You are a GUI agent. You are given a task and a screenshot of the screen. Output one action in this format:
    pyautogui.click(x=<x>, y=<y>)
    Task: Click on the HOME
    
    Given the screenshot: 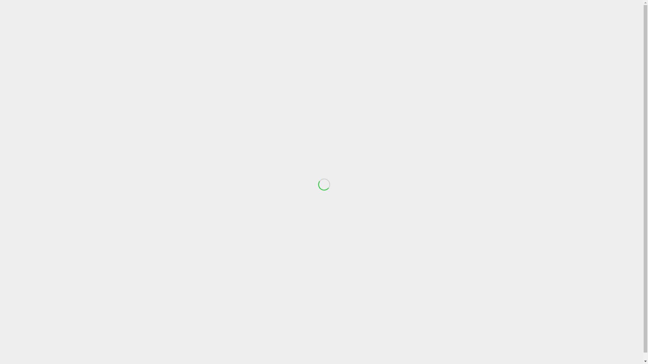 What is the action you would take?
    pyautogui.click(x=314, y=24)
    